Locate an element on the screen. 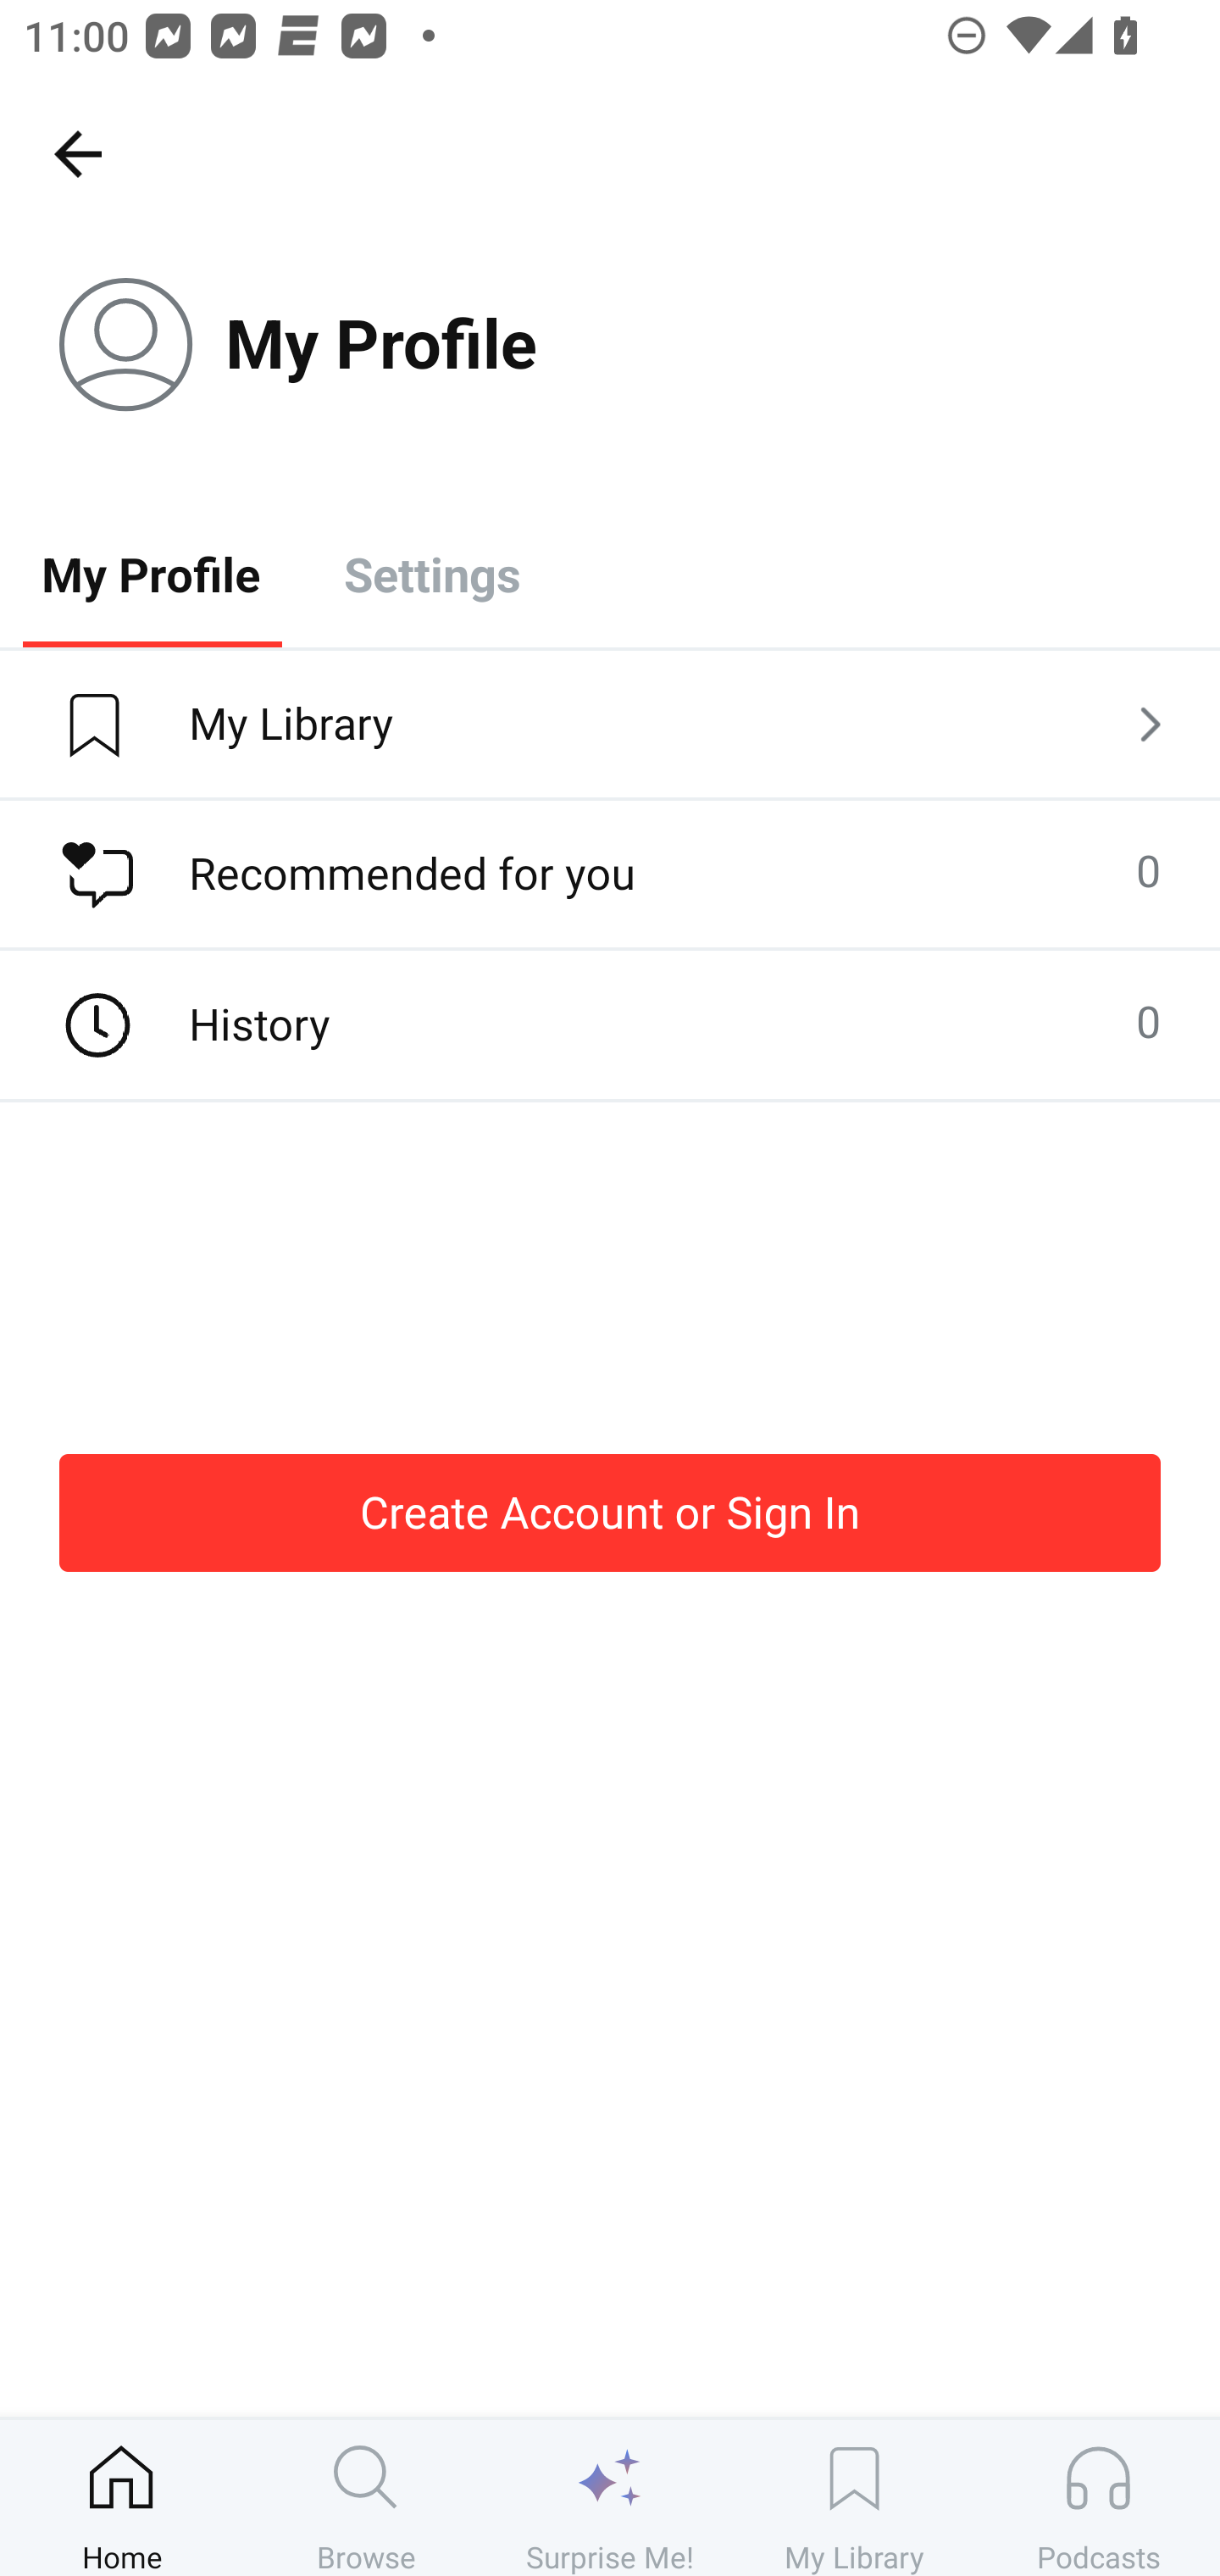 Image resolution: width=1220 pixels, height=2576 pixels. Settings is located at coordinates (432, 573).